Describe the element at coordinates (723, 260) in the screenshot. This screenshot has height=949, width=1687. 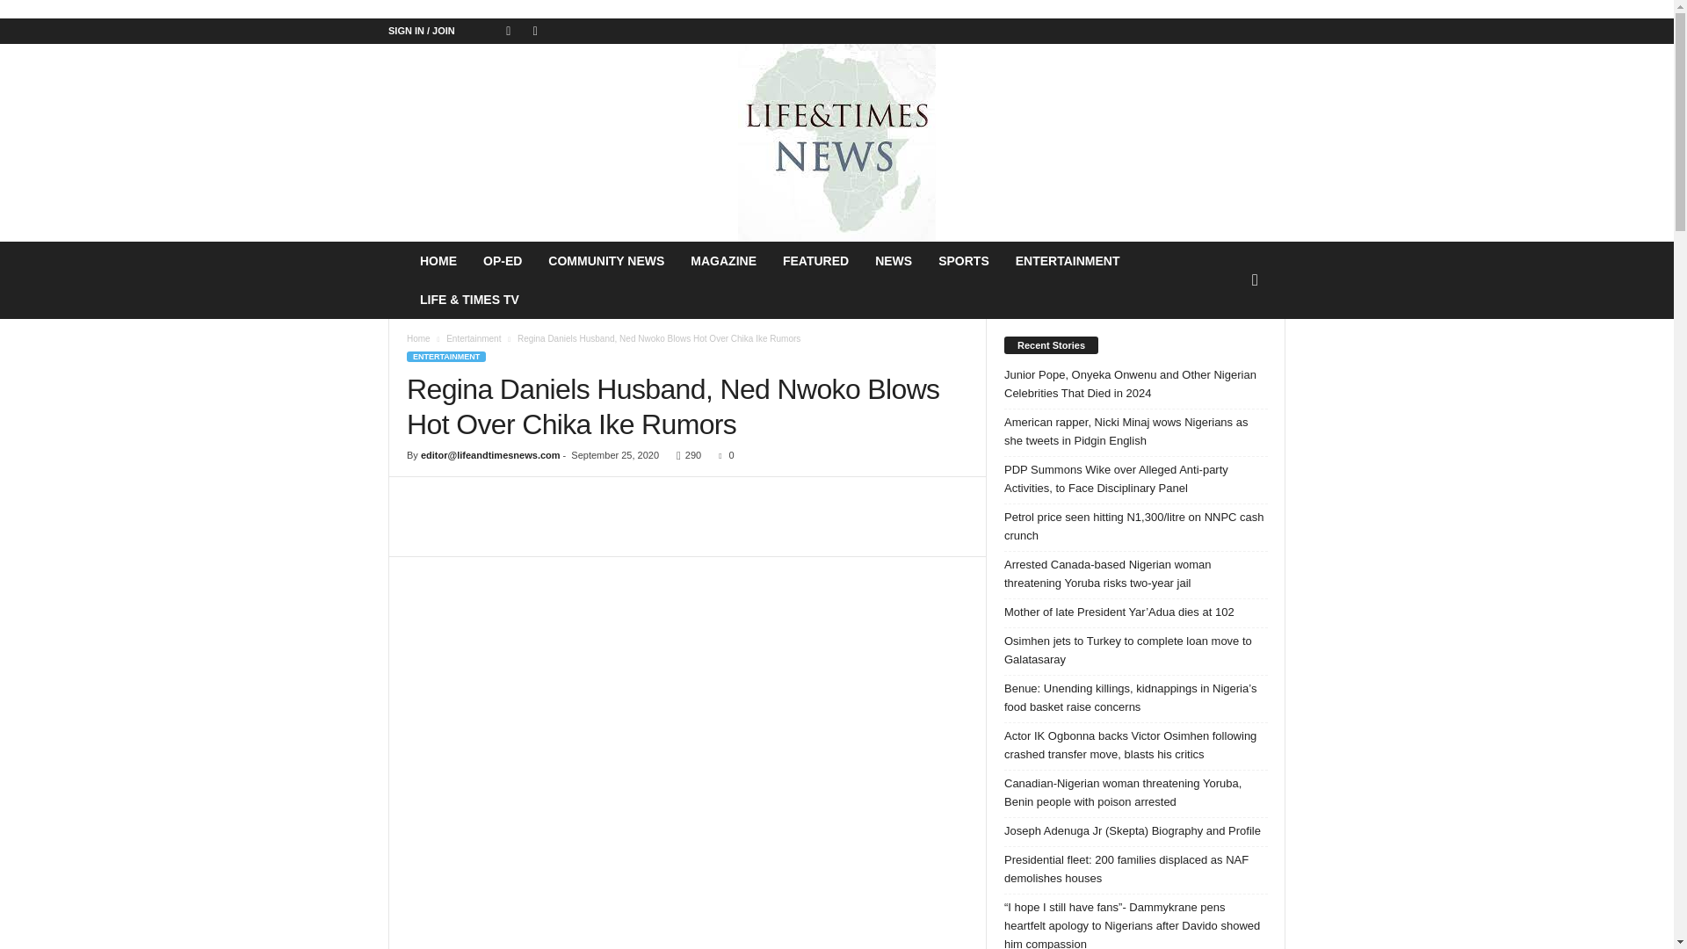
I see `MAGAZINE` at that location.